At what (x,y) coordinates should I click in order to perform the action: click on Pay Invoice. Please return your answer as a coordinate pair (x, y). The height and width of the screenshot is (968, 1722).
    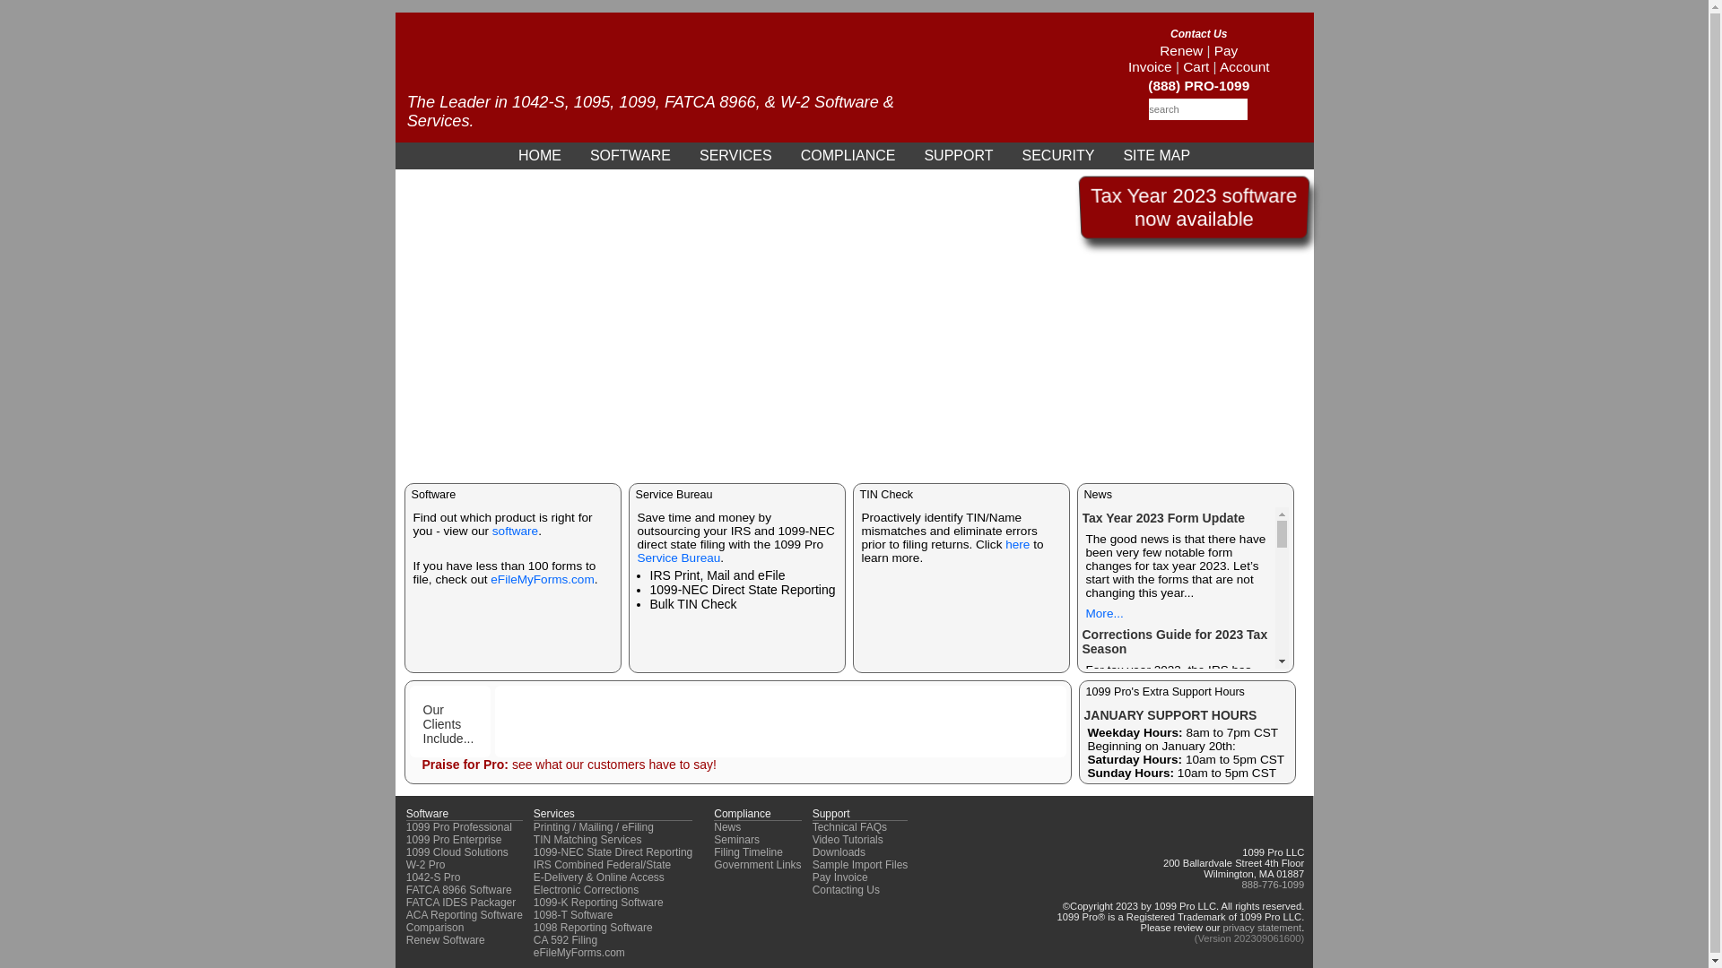
    Looking at the image, I should click on (840, 877).